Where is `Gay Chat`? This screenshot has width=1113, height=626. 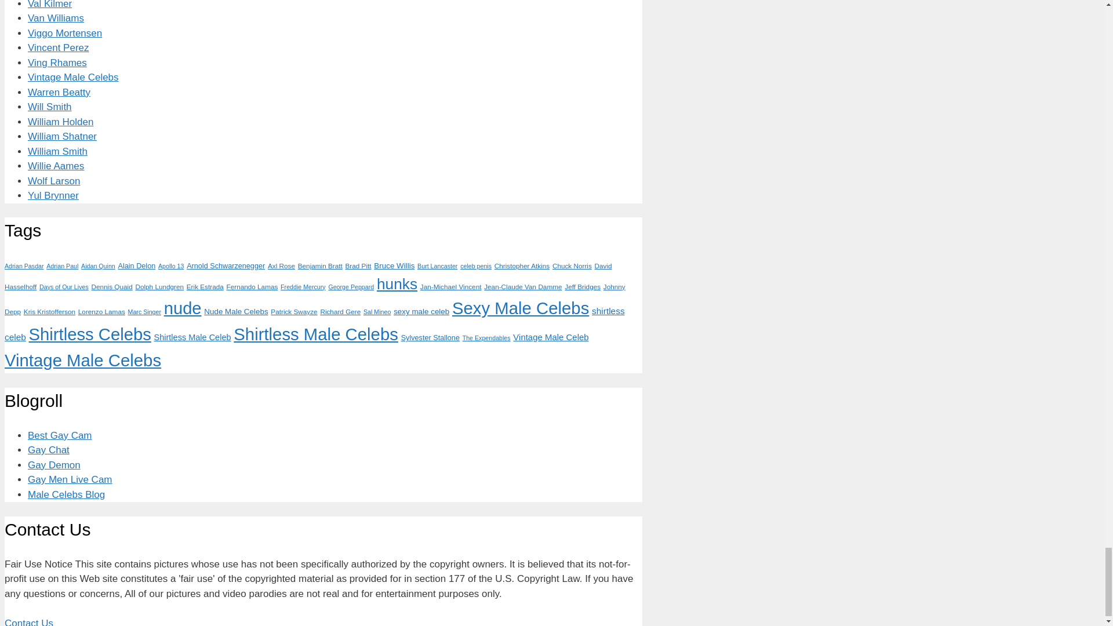
Gay Chat is located at coordinates (49, 450).